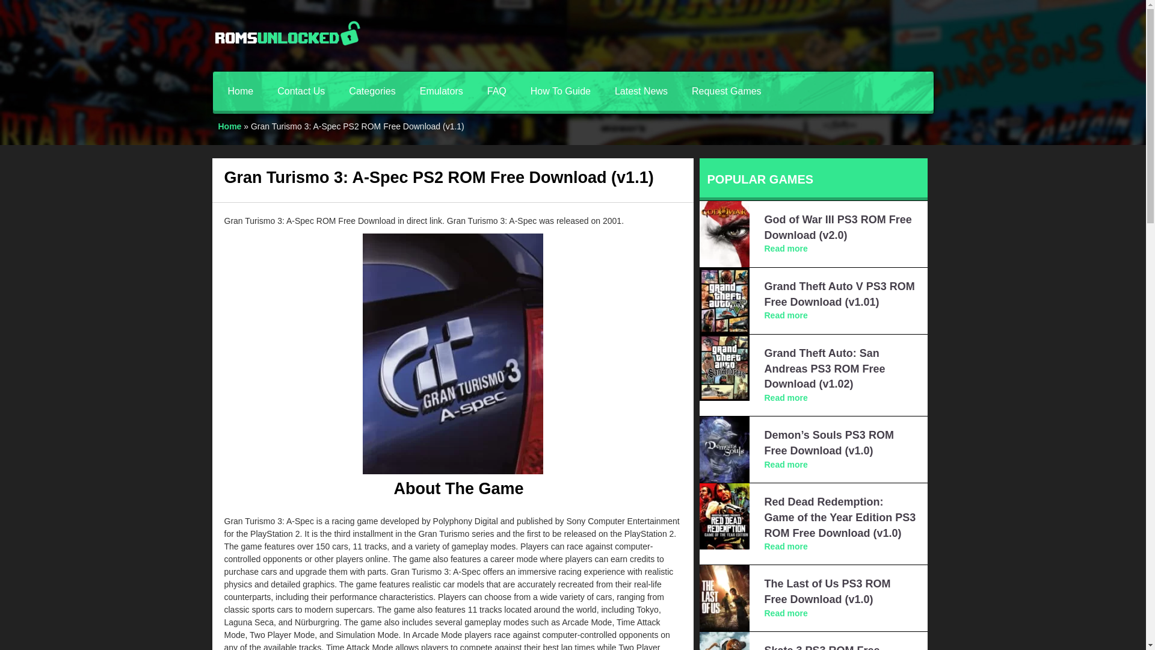  Describe the element at coordinates (441, 90) in the screenshot. I see `Emulators` at that location.